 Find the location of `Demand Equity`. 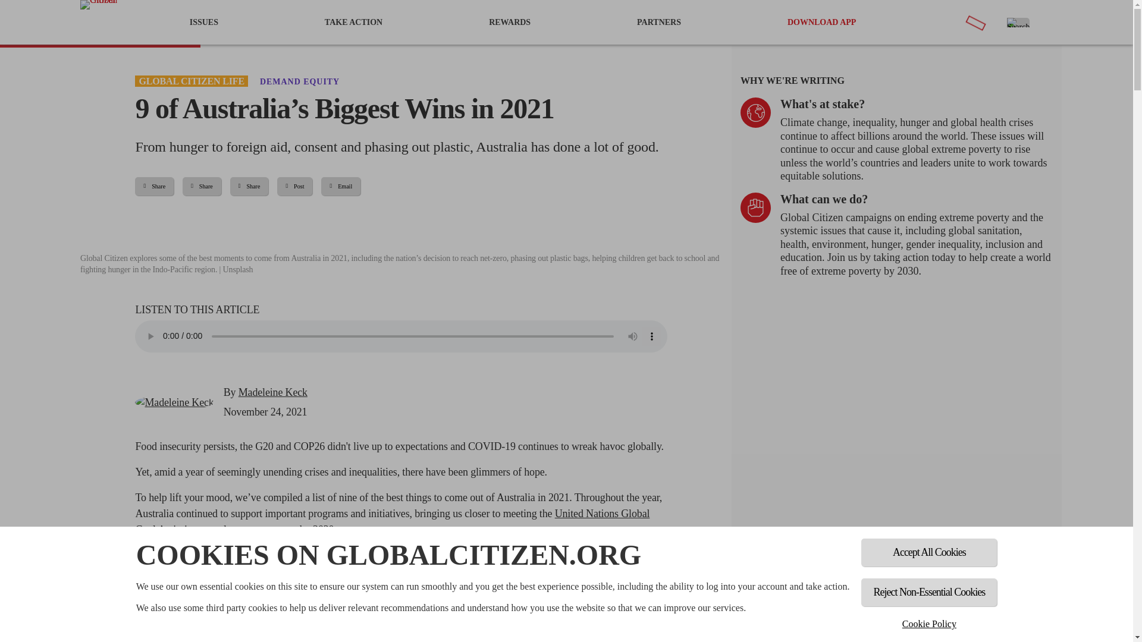

Demand Equity is located at coordinates (300, 81).